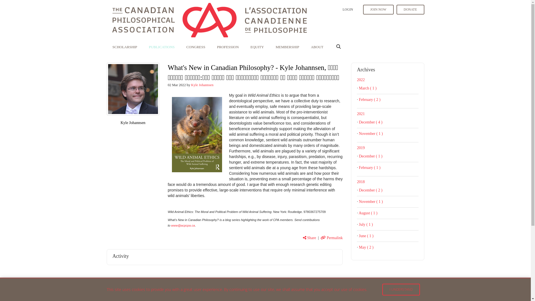 The width and height of the screenshot is (535, 301). I want to click on Share, so click(309, 238).